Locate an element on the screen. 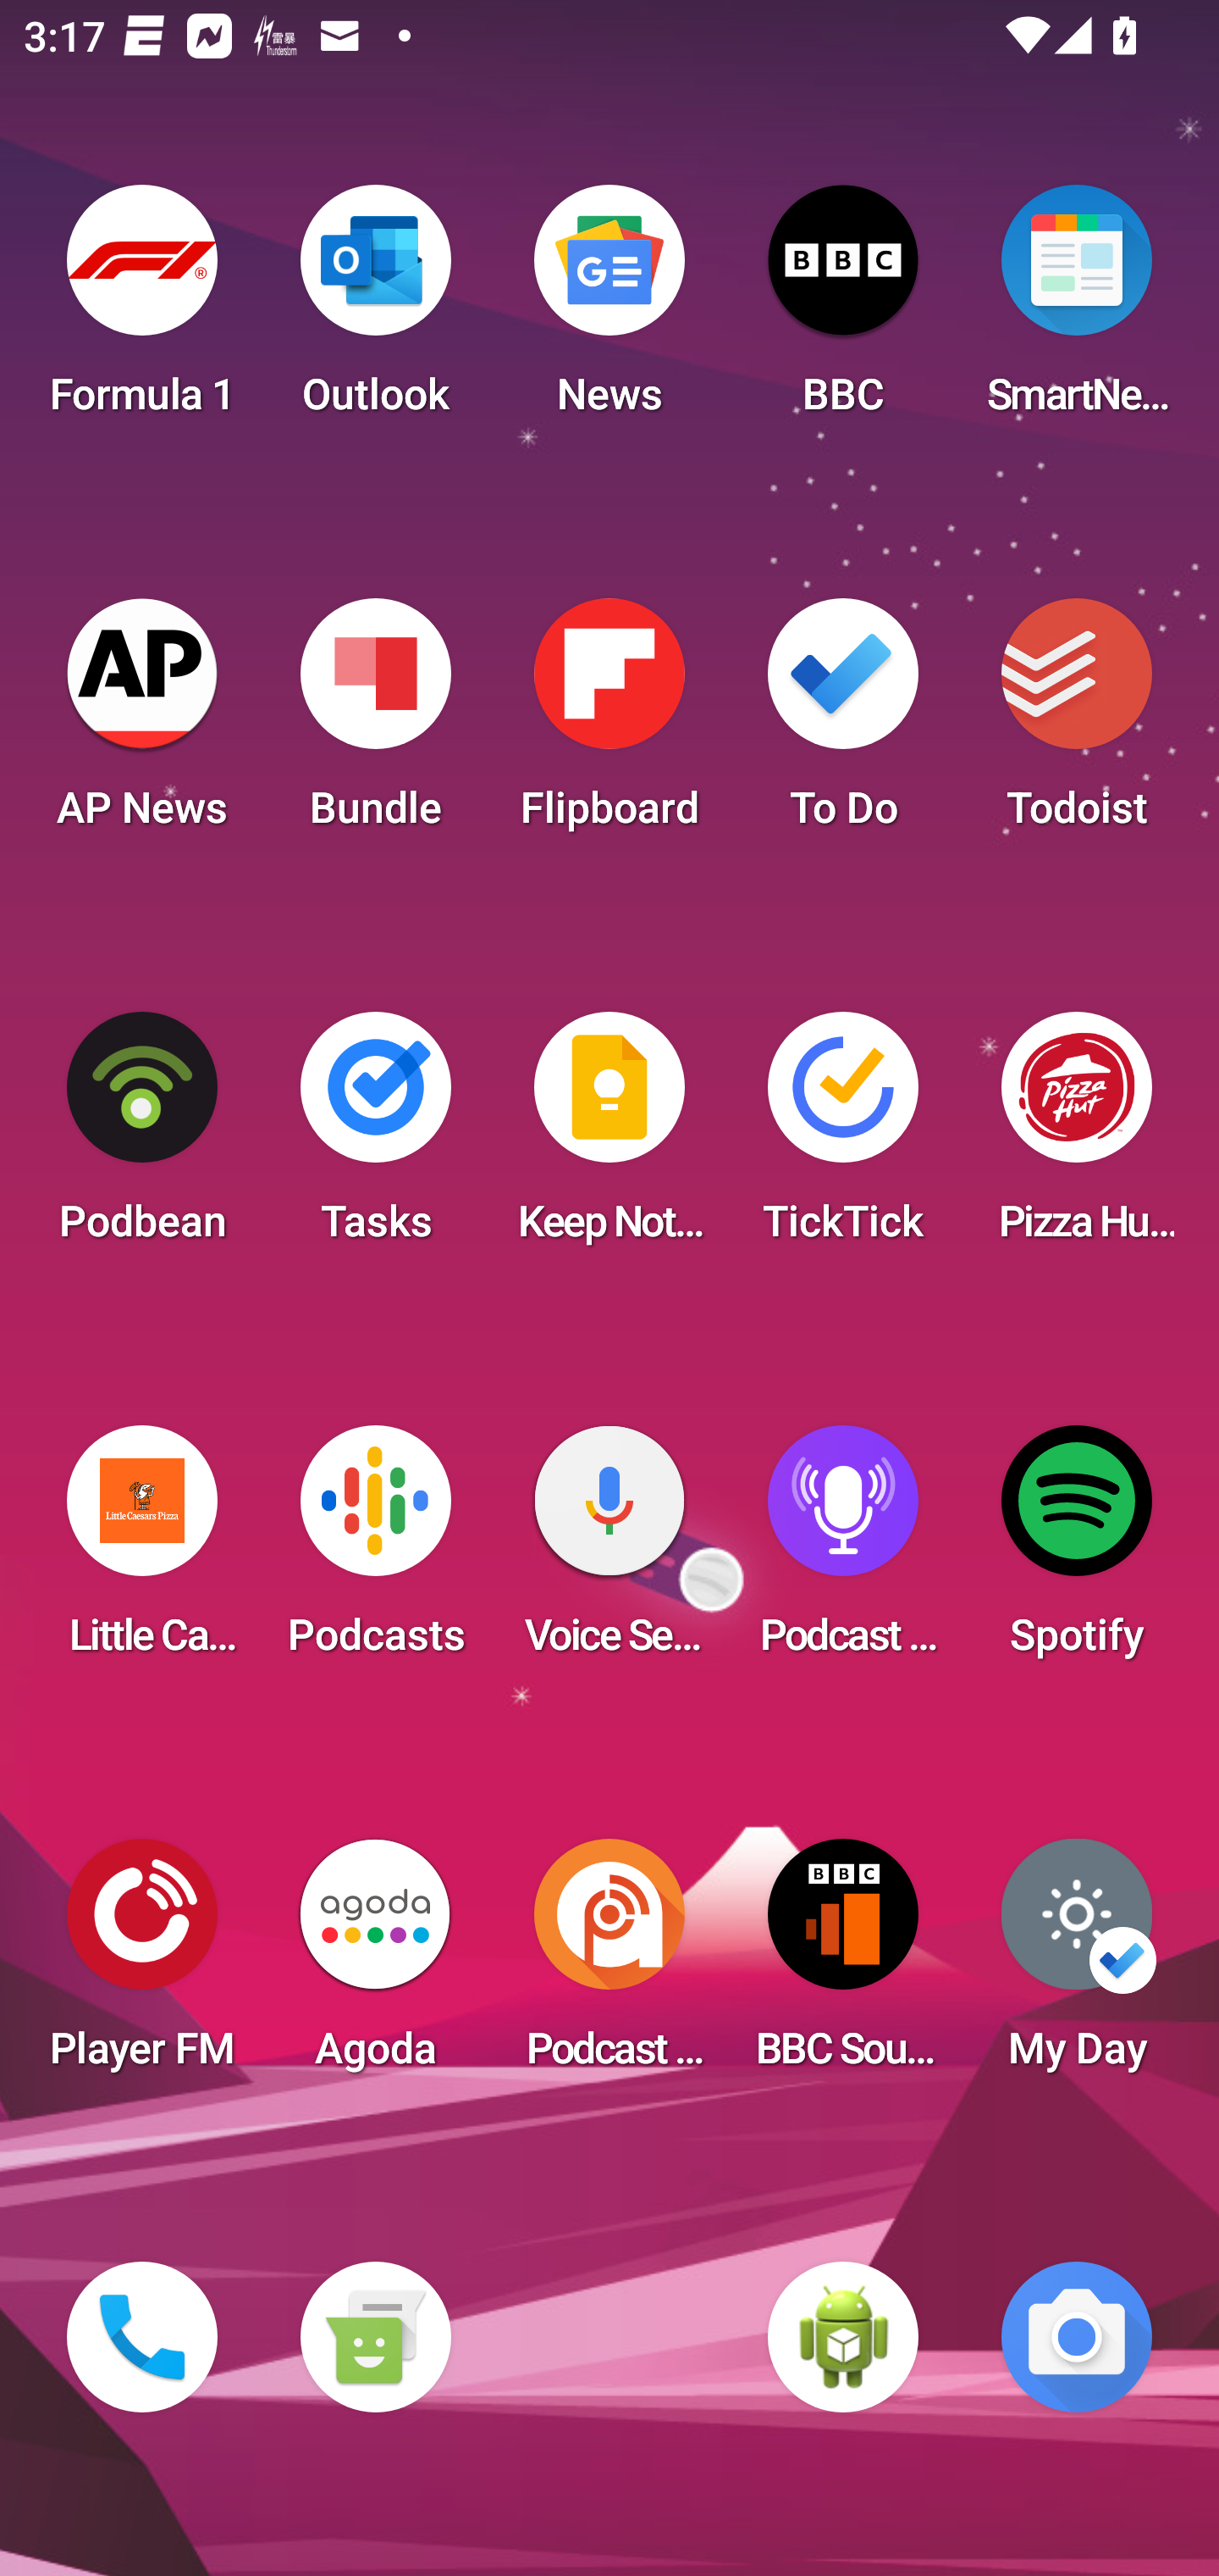 Image resolution: width=1219 pixels, height=2576 pixels. WebView Browser Tester is located at coordinates (843, 2337).